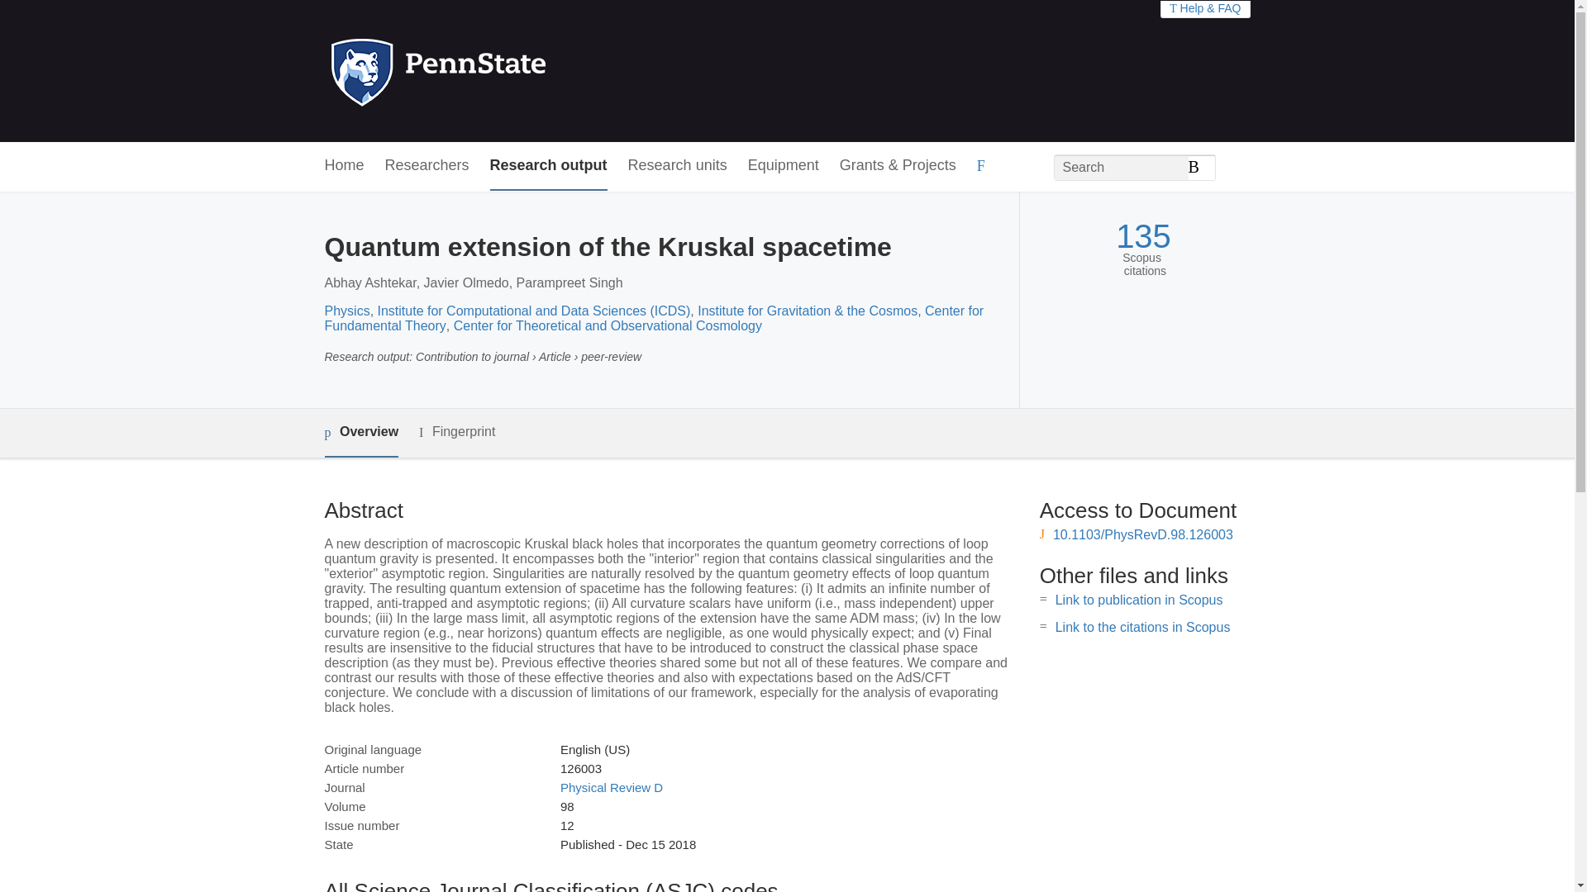 This screenshot has width=1587, height=892. Describe the element at coordinates (343, 166) in the screenshot. I see `Home` at that location.